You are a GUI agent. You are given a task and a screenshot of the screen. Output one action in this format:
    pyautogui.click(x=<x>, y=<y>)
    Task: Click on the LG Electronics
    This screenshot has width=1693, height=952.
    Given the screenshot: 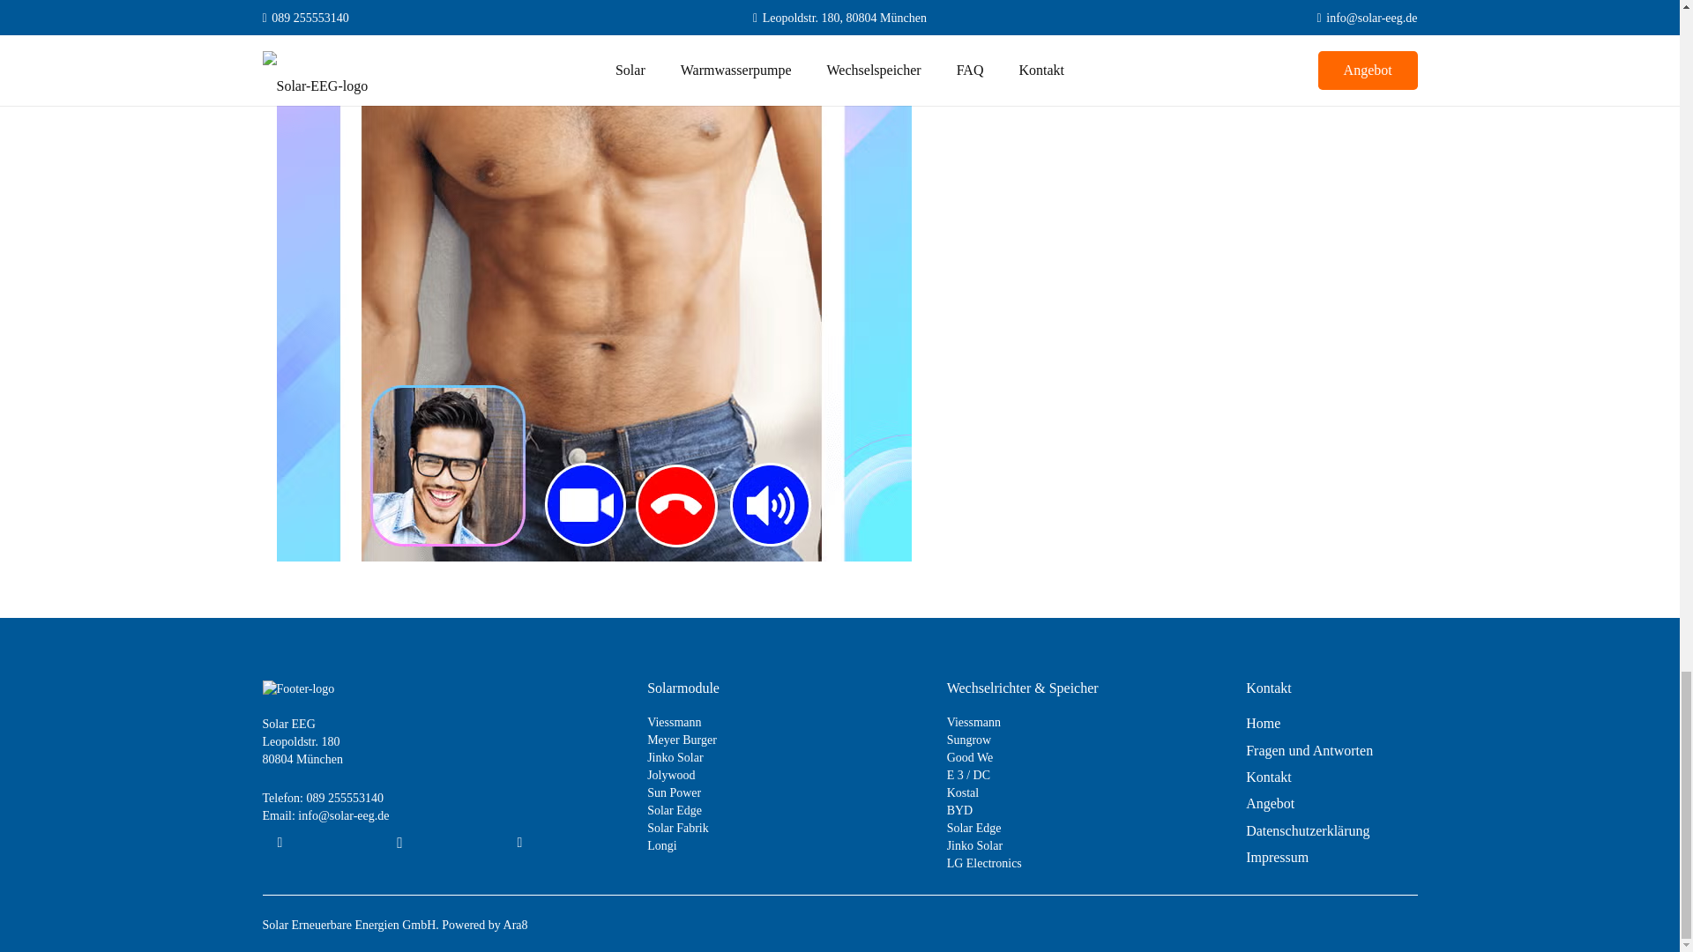 What is the action you would take?
    pyautogui.click(x=984, y=864)
    